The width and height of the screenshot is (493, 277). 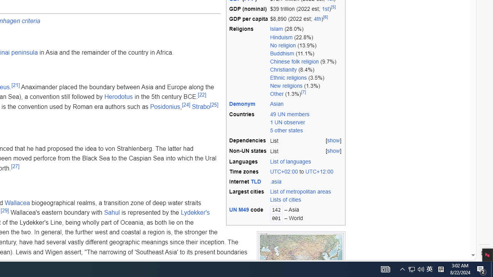 What do you see at coordinates (306, 53) in the screenshot?
I see `Buddhism (11.1%)` at bounding box center [306, 53].